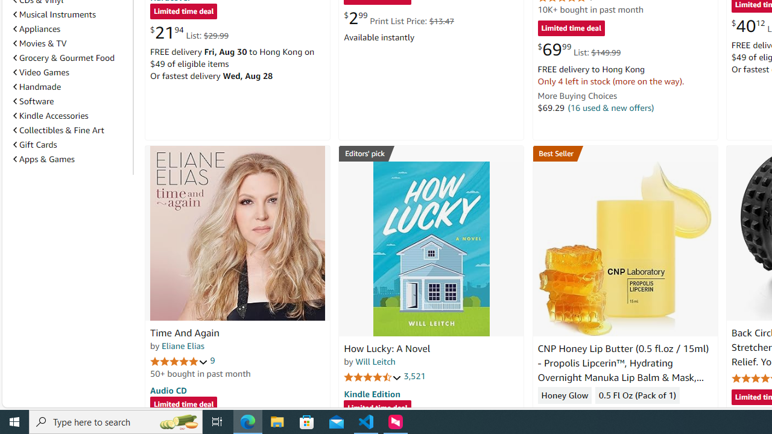 The image size is (772, 434). What do you see at coordinates (625, 153) in the screenshot?
I see `Best Seller in Lip Butters` at bounding box center [625, 153].